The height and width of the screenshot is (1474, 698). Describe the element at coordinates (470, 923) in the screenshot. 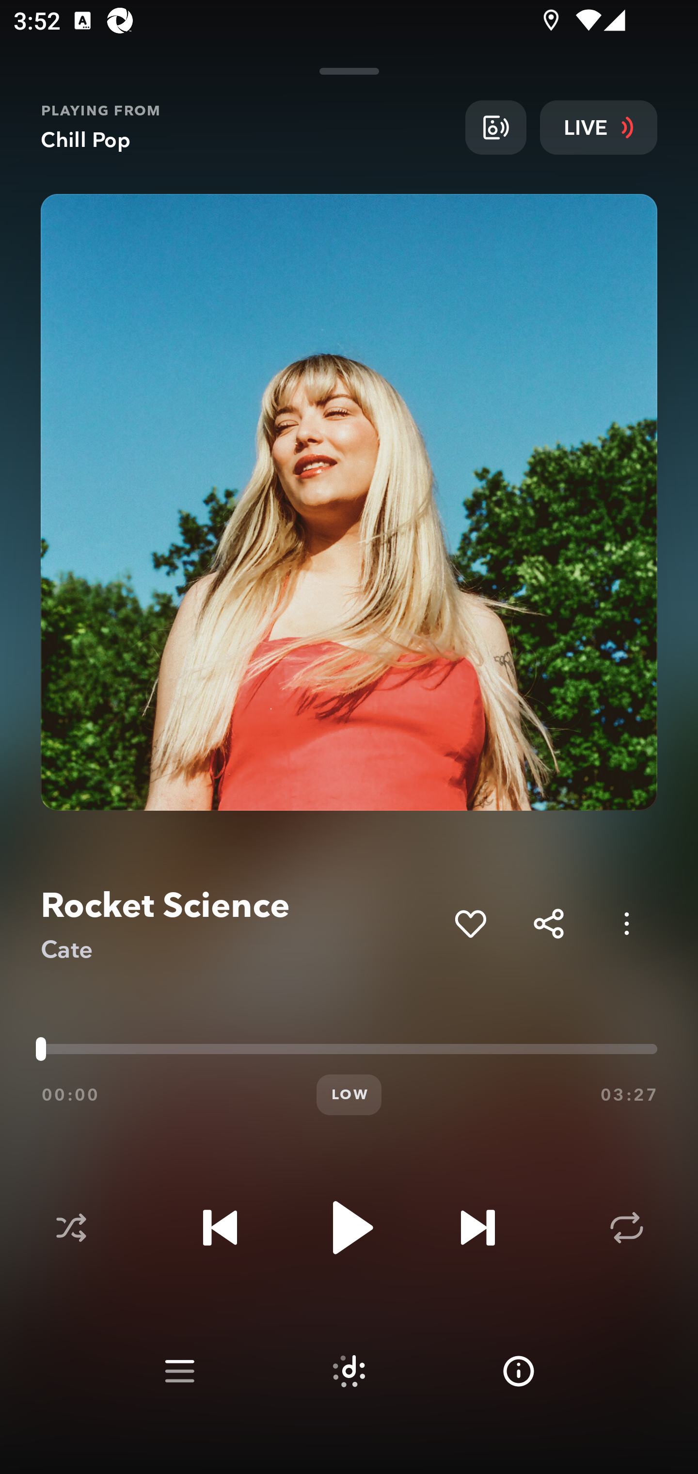

I see `Add to My Collection` at that location.